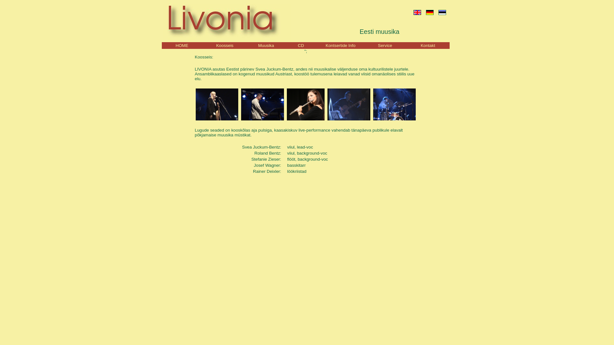  What do you see at coordinates (442, 12) in the screenshot?
I see `eesti` at bounding box center [442, 12].